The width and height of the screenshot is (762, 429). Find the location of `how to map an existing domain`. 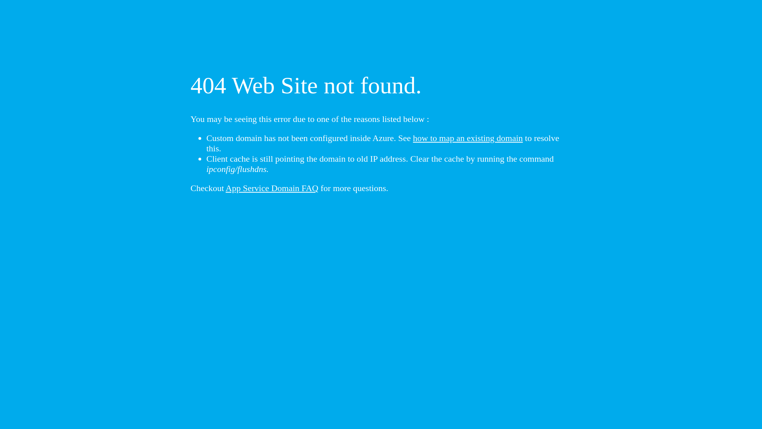

how to map an existing domain is located at coordinates (468, 138).